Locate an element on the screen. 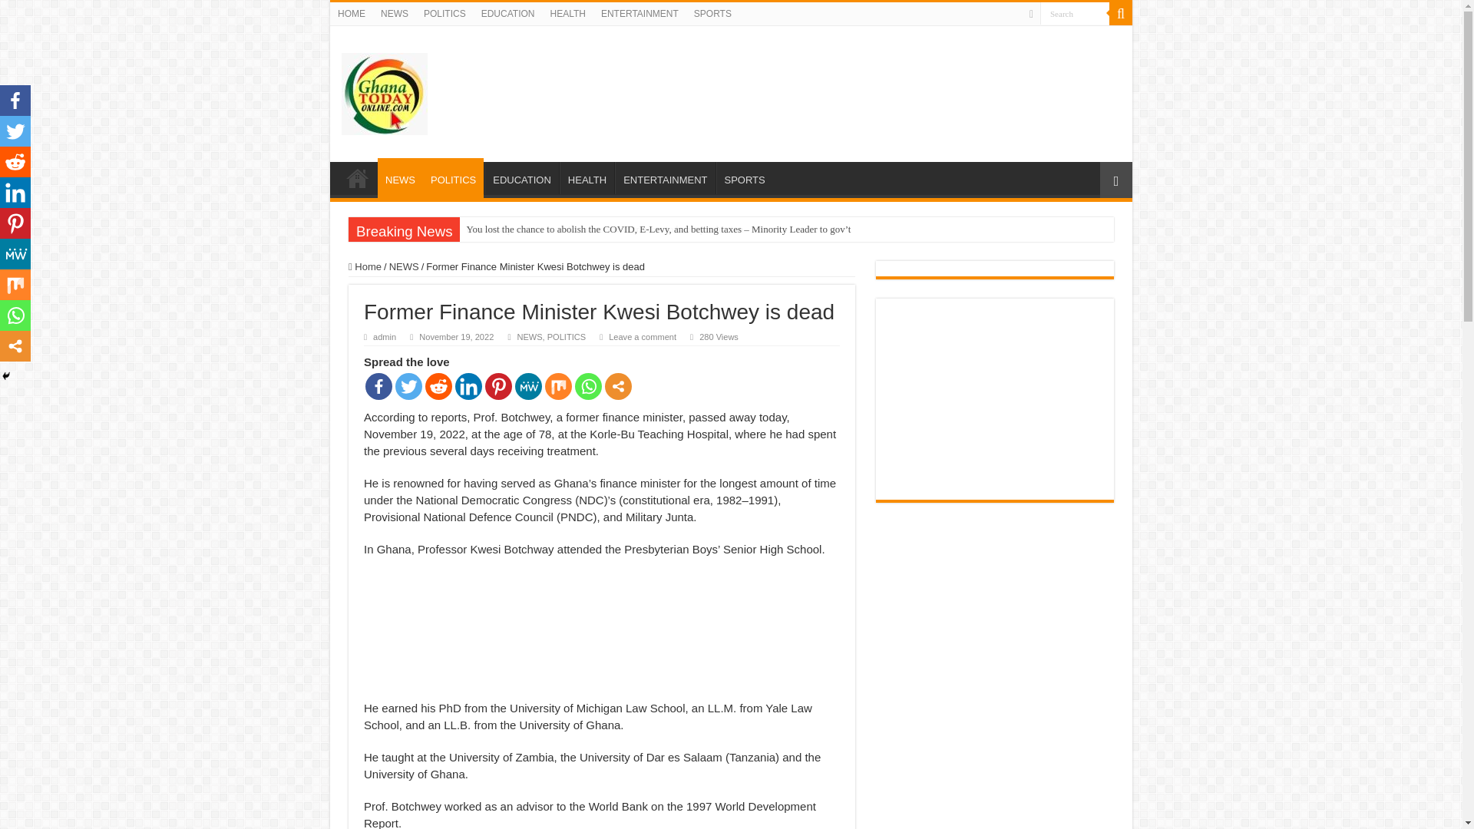 The width and height of the screenshot is (1474, 829). POLITICS is located at coordinates (444, 14).